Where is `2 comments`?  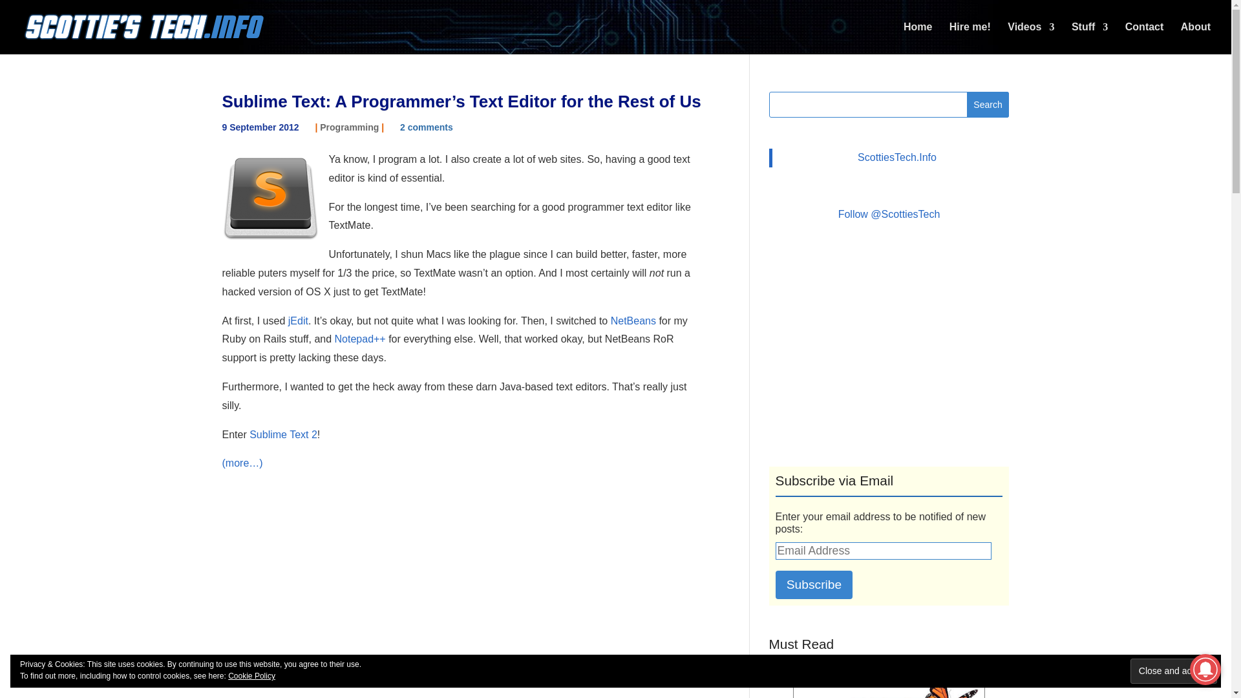
2 comments is located at coordinates (426, 127).